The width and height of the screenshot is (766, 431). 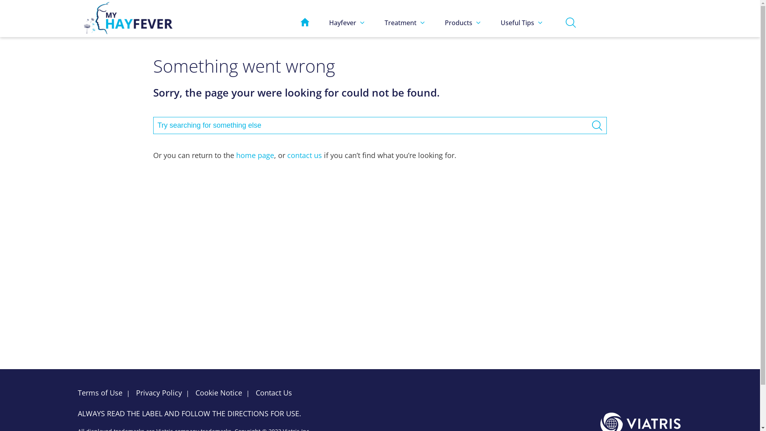 What do you see at coordinates (571, 22) in the screenshot?
I see `Search` at bounding box center [571, 22].